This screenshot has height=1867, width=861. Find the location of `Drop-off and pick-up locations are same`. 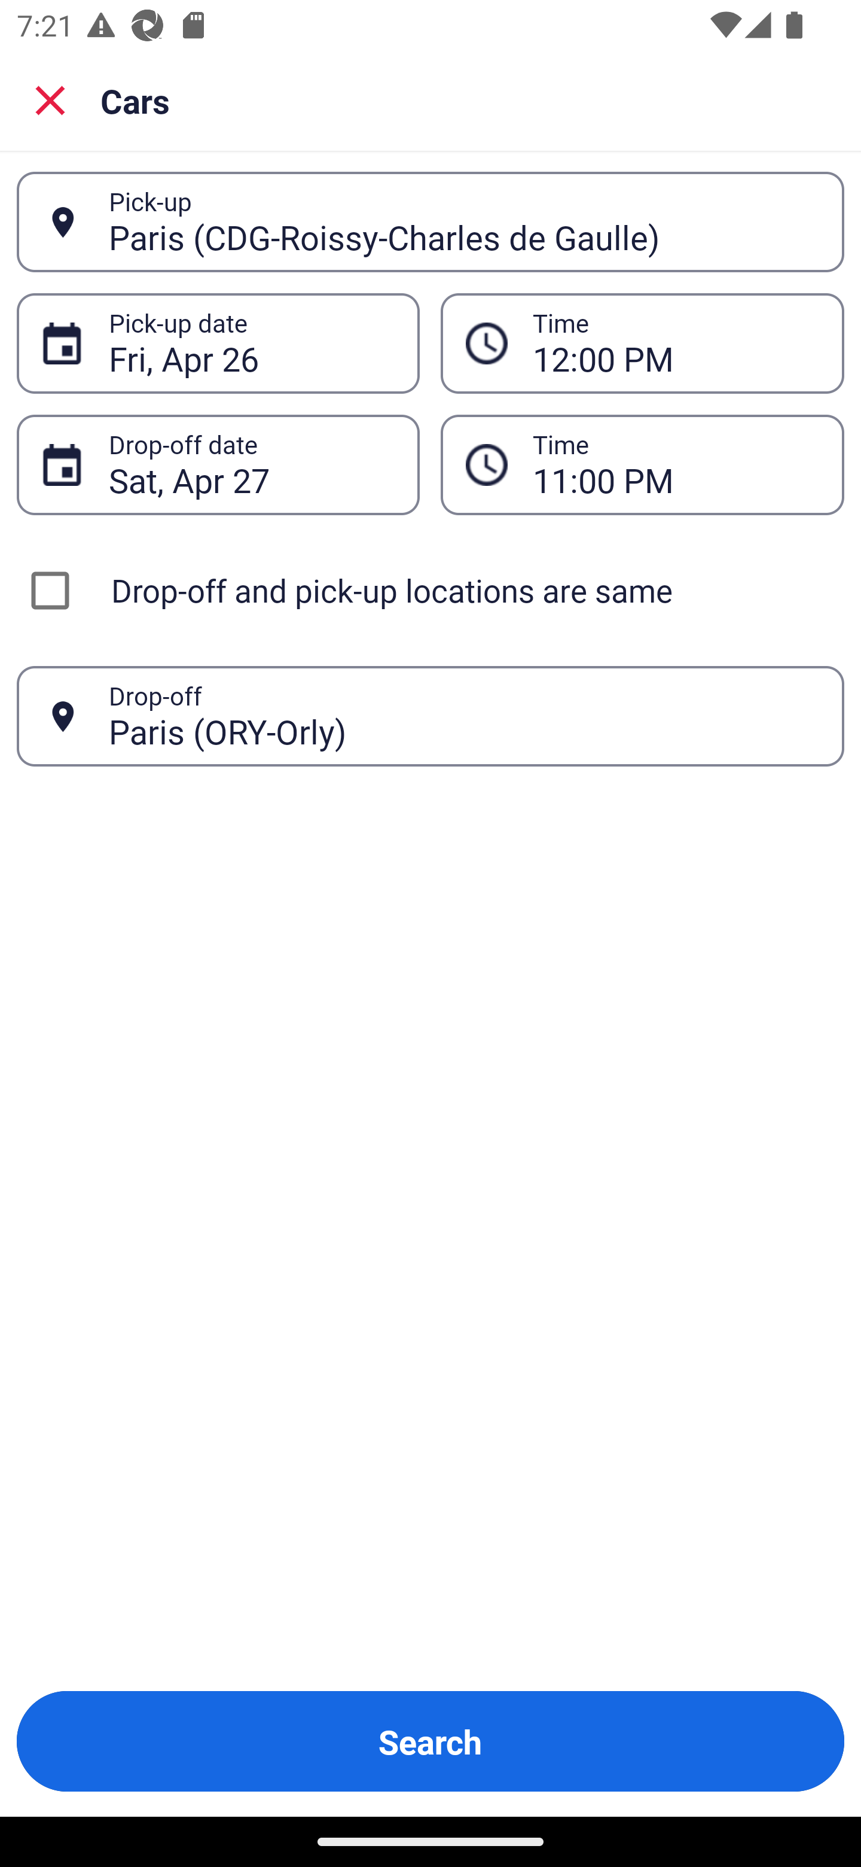

Drop-off and pick-up locations are same is located at coordinates (430, 590).